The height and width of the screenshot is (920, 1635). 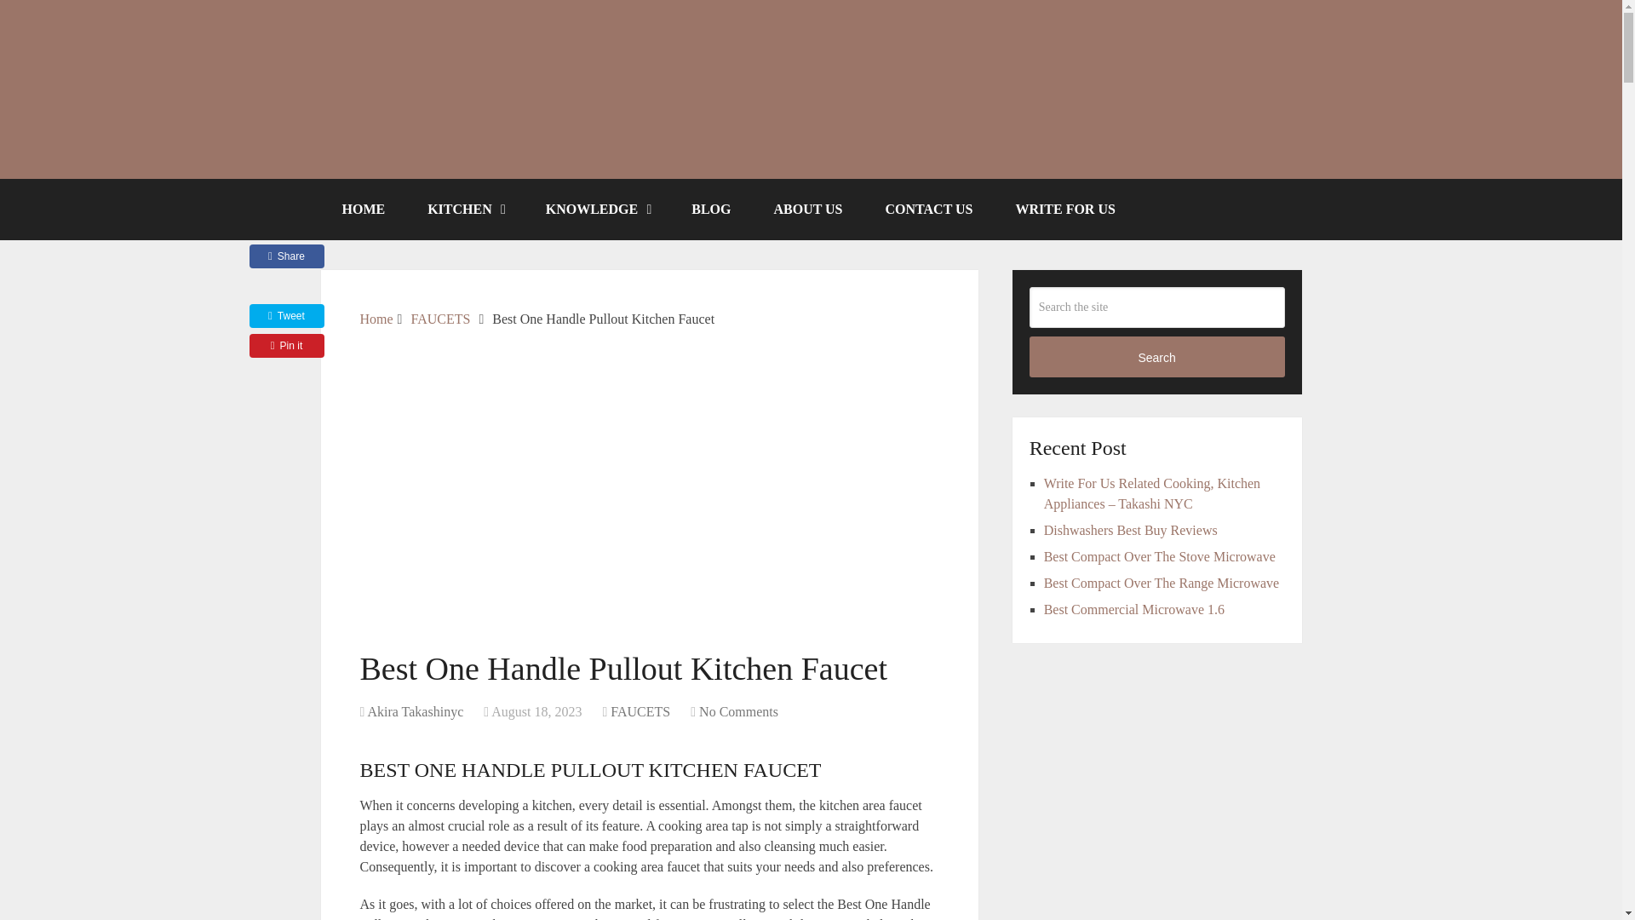 I want to click on FAUCETS, so click(x=640, y=711).